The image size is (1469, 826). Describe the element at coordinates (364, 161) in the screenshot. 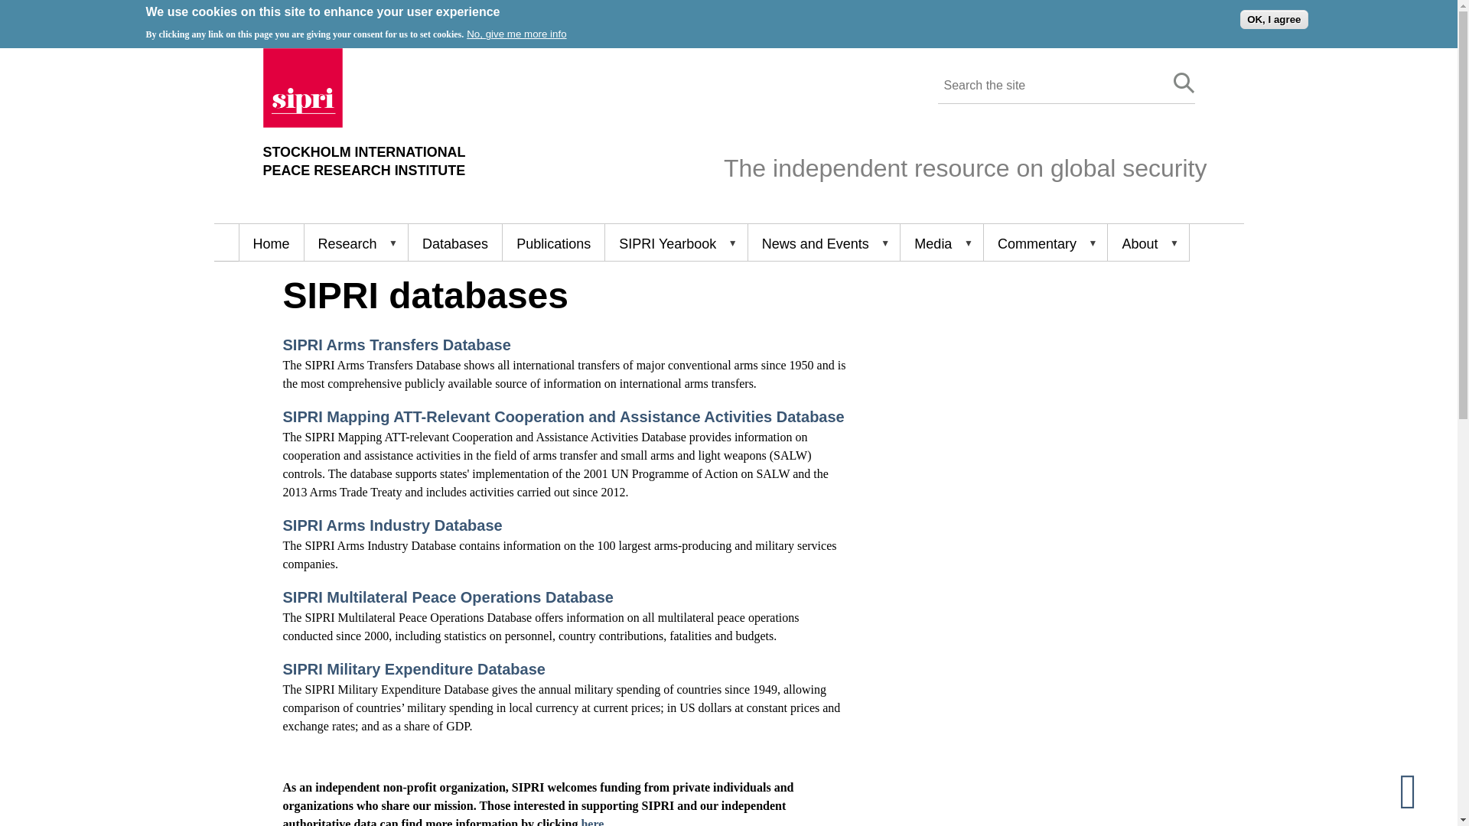

I see `Home` at that location.